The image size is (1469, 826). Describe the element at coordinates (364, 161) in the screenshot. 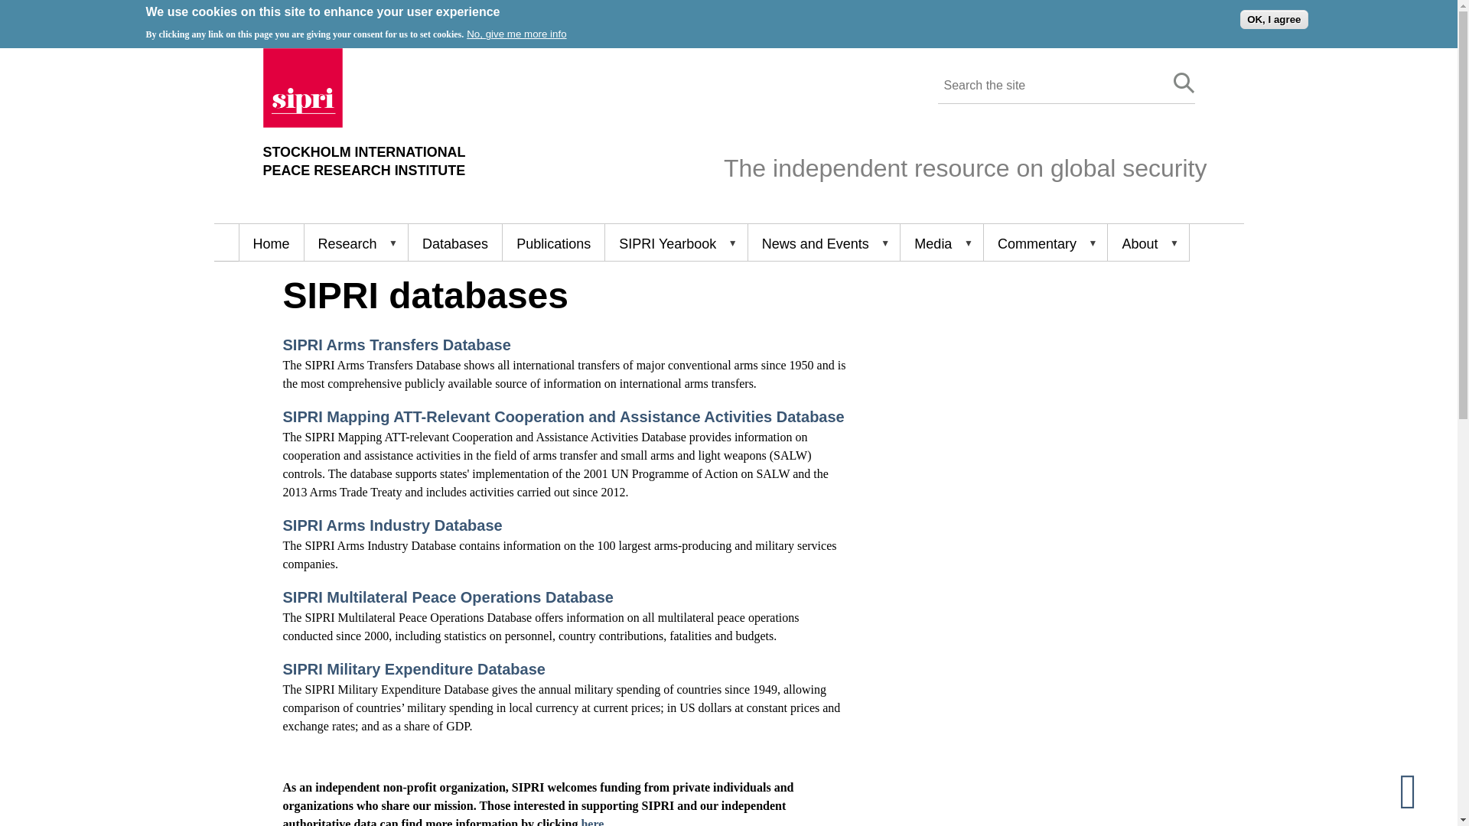

I see `Home` at that location.